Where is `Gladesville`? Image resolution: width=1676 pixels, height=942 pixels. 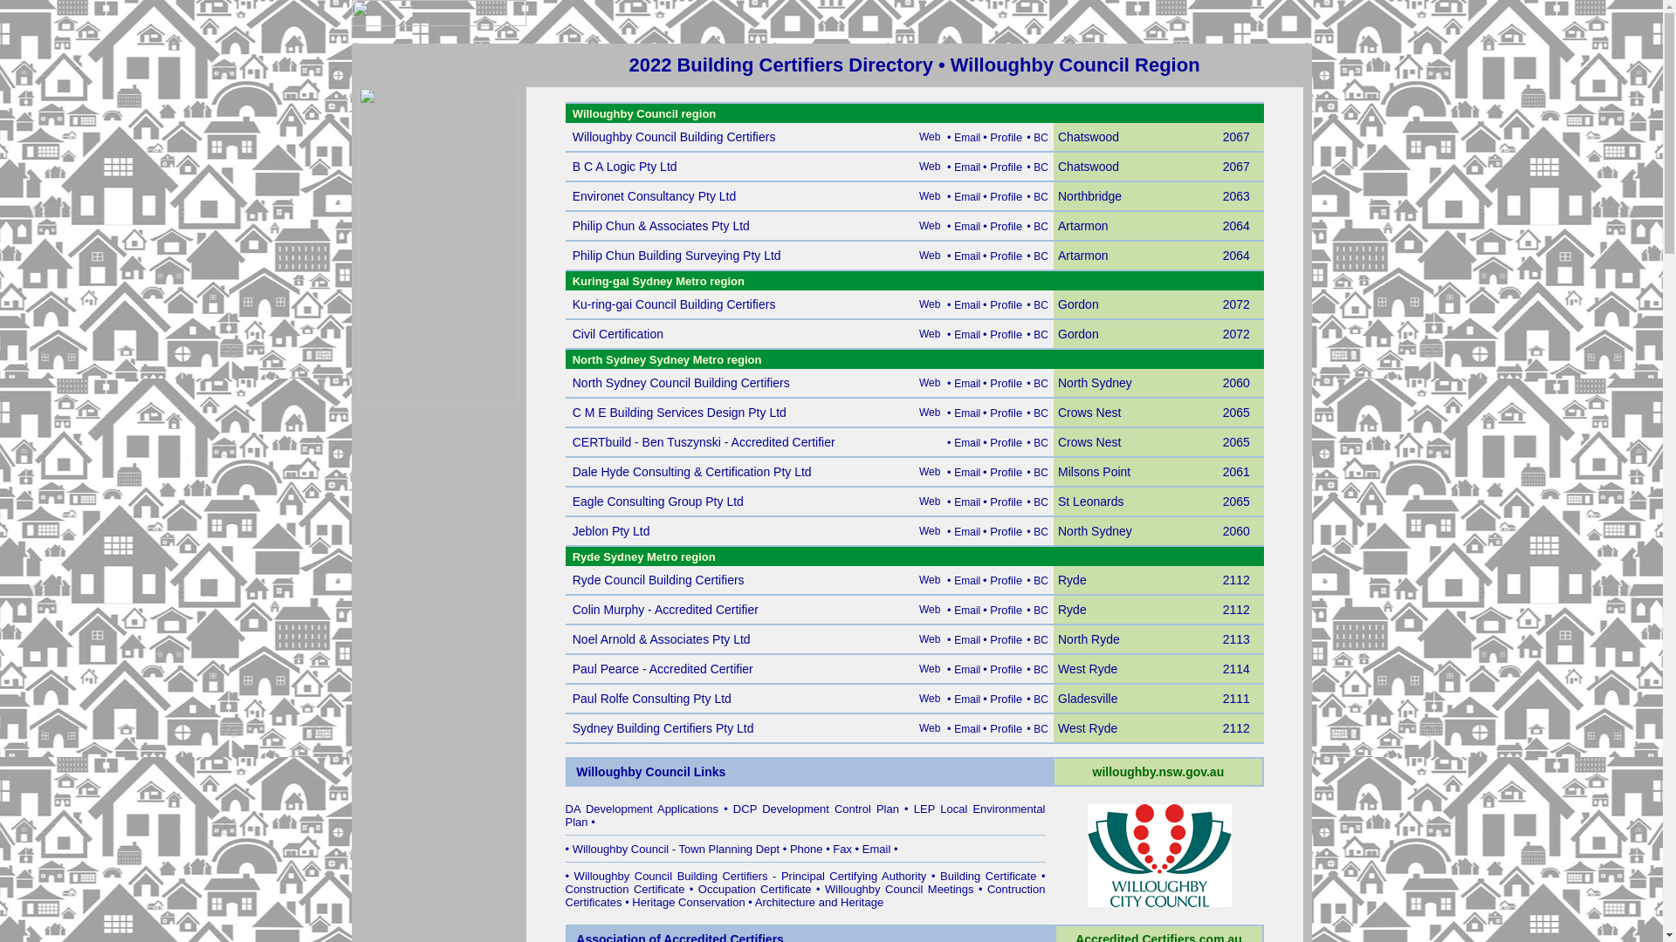 Gladesville is located at coordinates (1088, 700).